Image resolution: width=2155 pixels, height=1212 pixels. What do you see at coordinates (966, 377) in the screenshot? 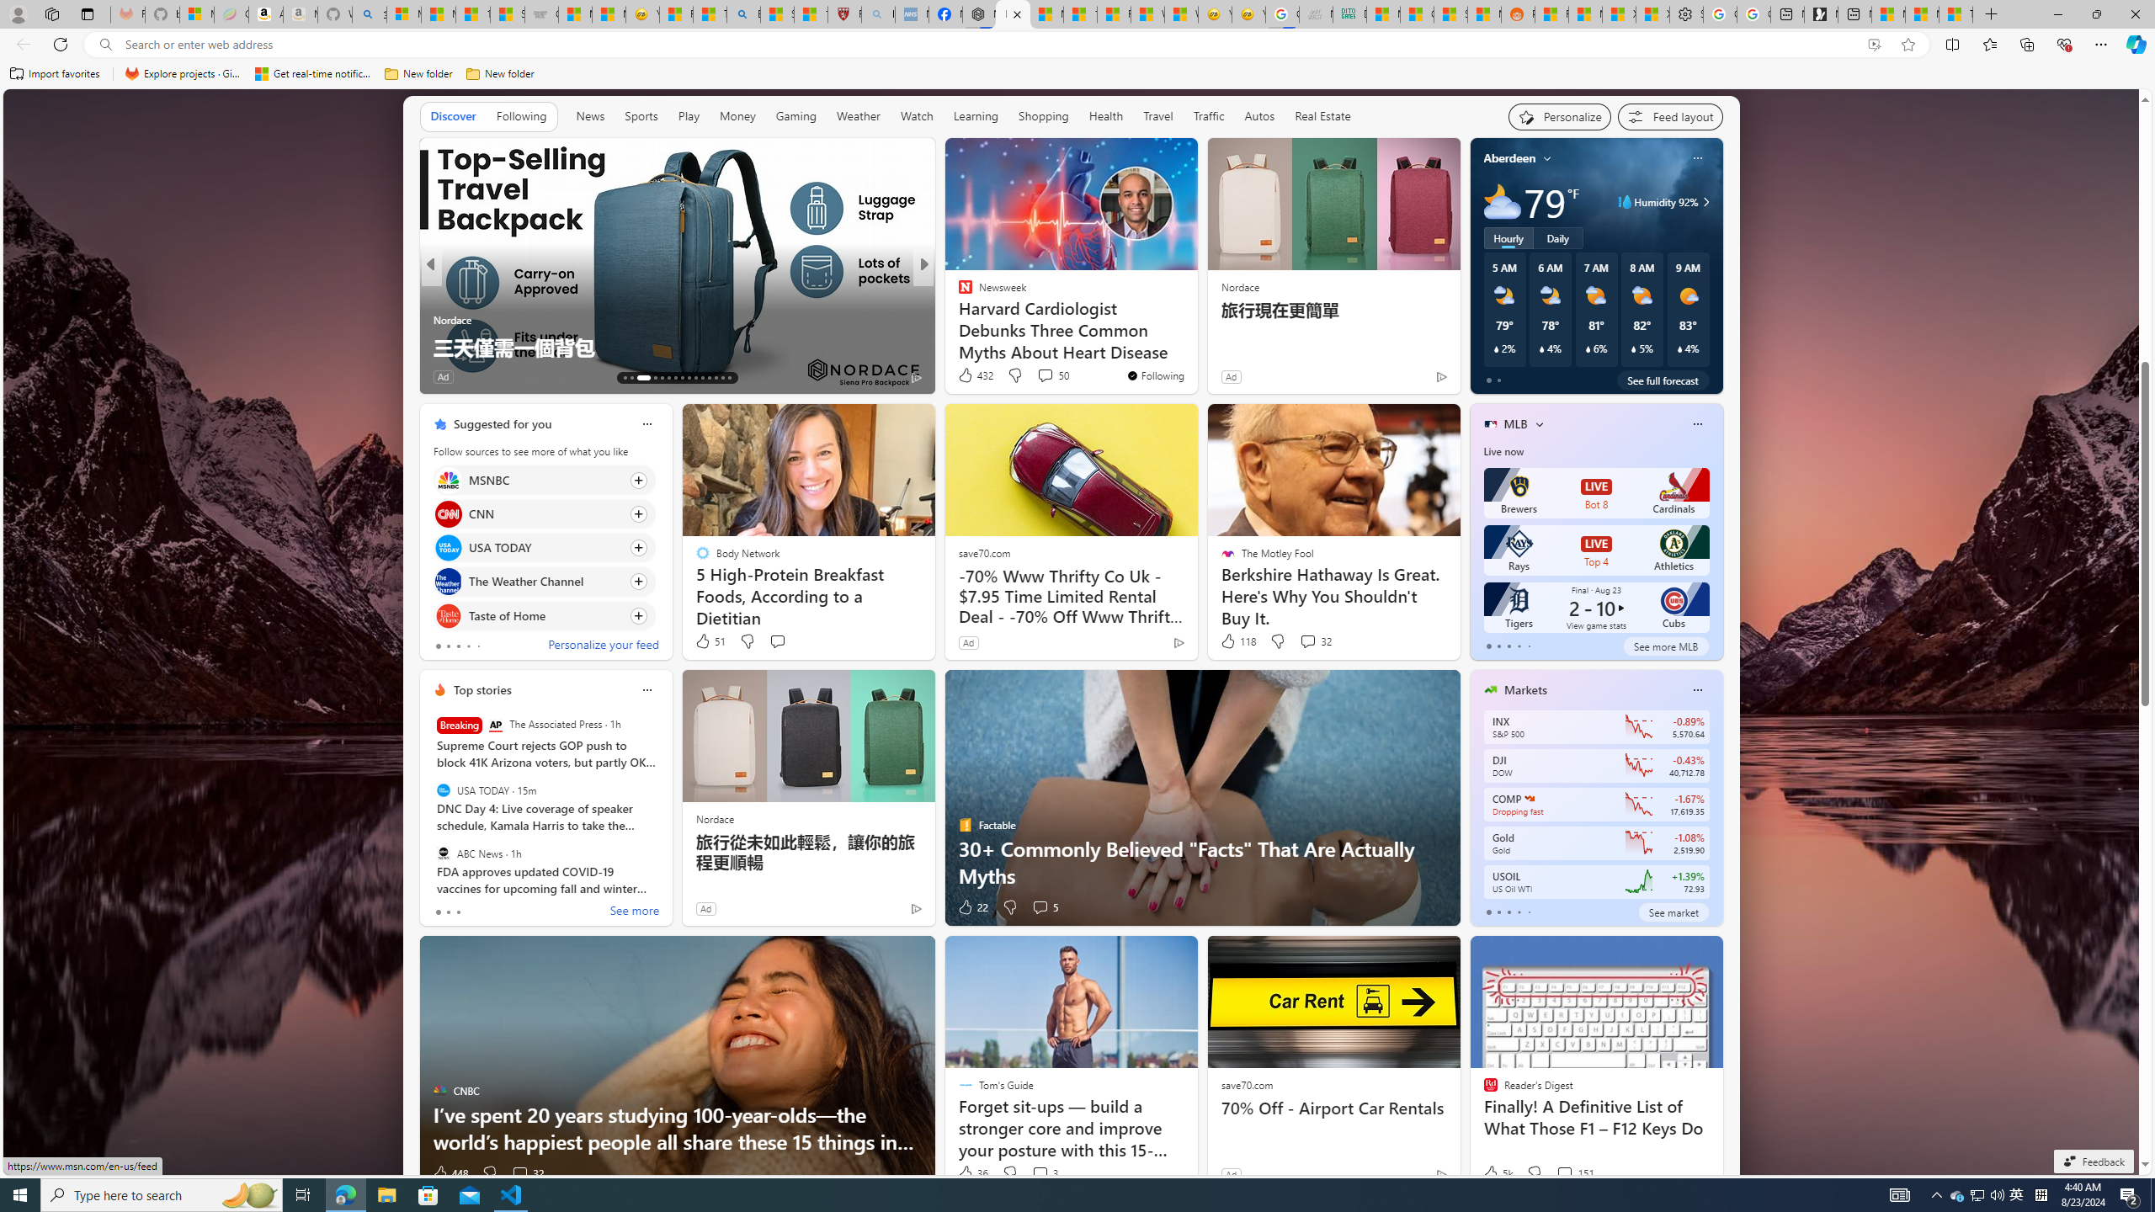
I see `68 Like` at bounding box center [966, 377].